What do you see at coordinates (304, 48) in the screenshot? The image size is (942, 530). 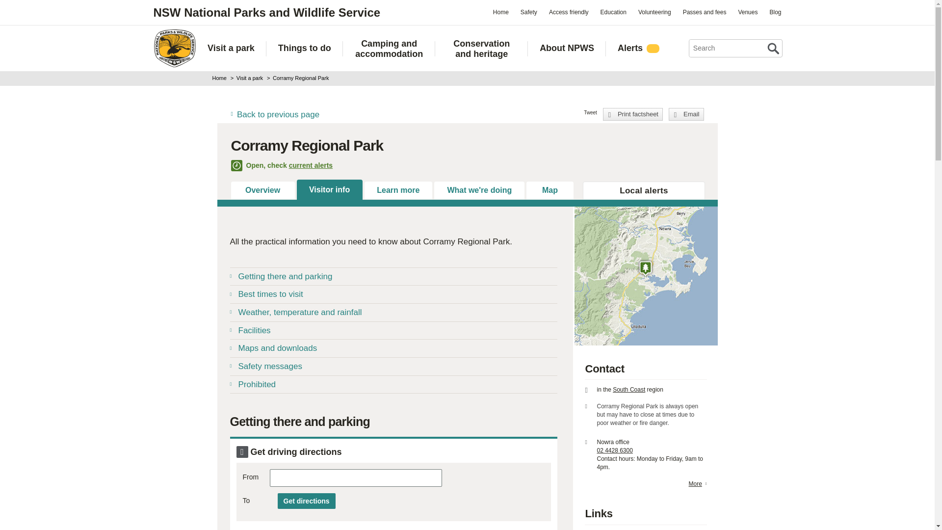 I see `Things to do` at bounding box center [304, 48].